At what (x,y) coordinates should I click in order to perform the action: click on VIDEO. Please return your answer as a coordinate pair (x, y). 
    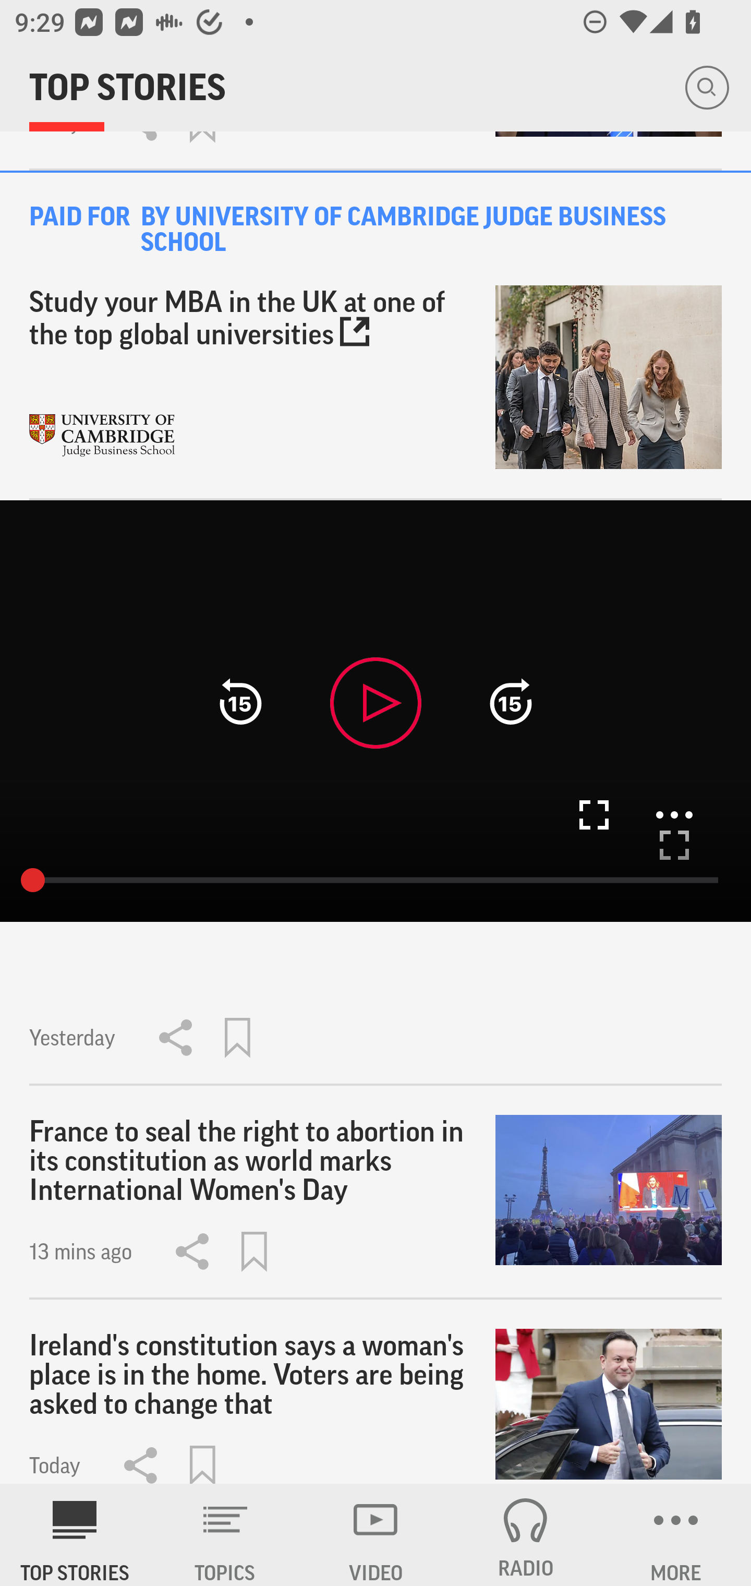
    Looking at the image, I should click on (375, 1535).